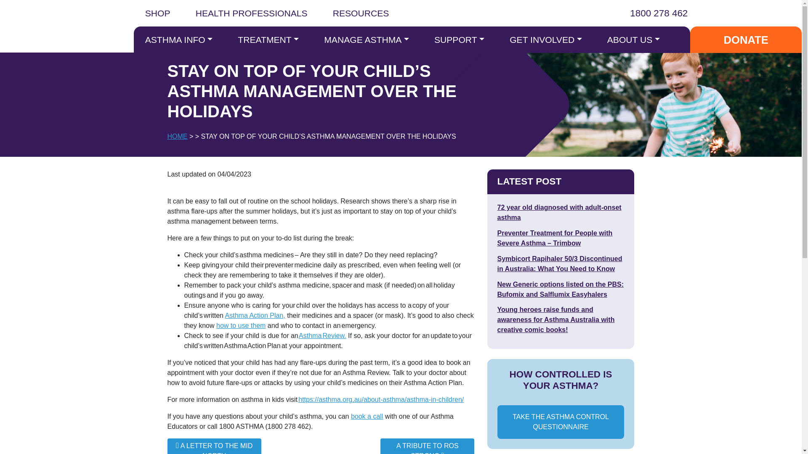 The image size is (808, 454). What do you see at coordinates (251, 15) in the screenshot?
I see `Health Professionals` at bounding box center [251, 15].